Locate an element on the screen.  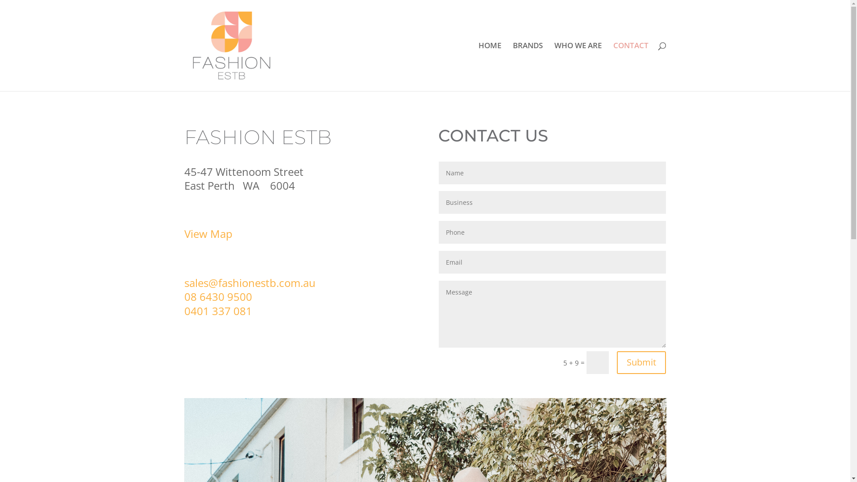
BRANDS is located at coordinates (528, 67).